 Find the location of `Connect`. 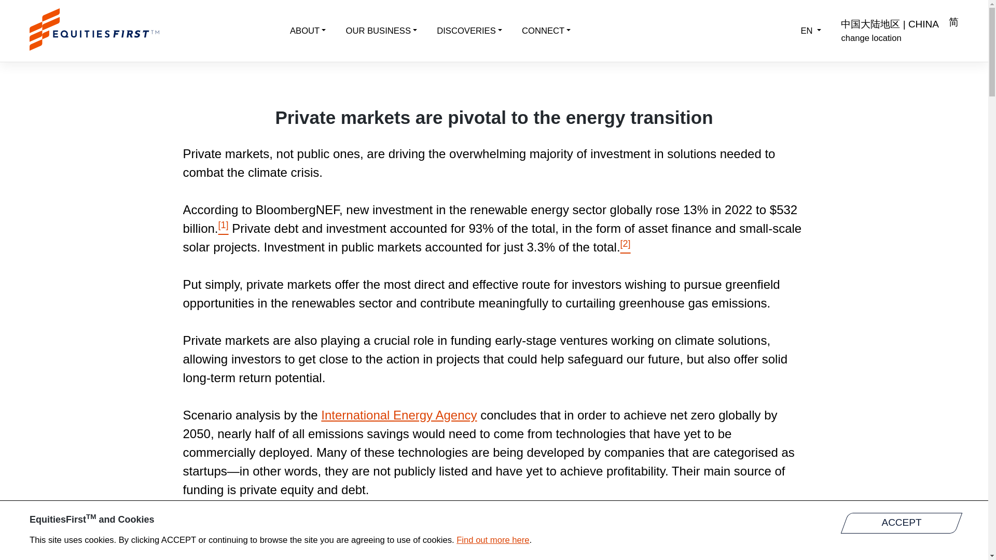

Connect is located at coordinates (546, 31).